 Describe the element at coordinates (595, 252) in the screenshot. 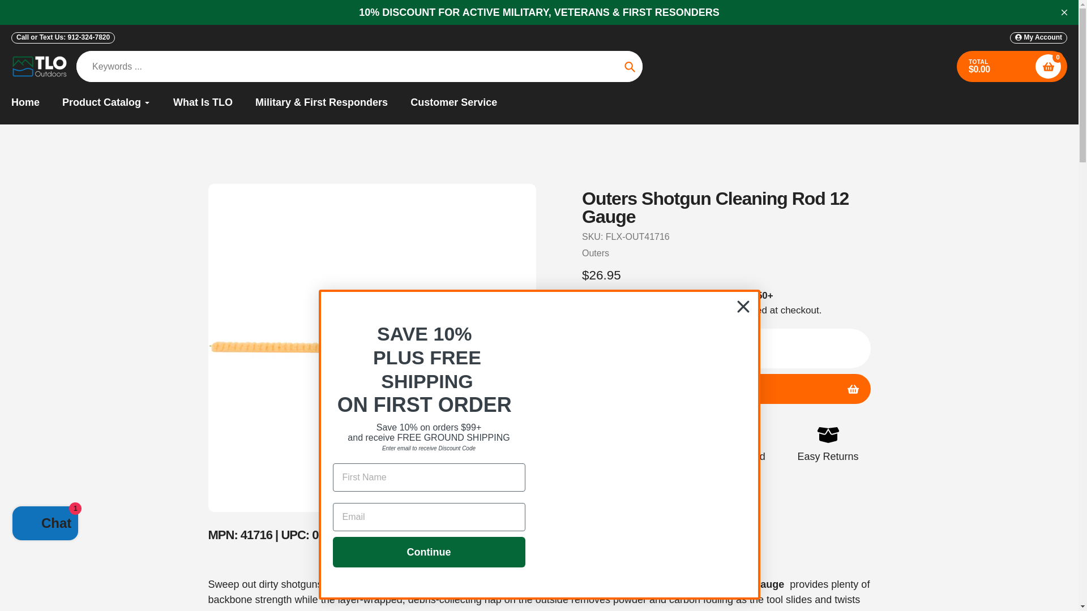

I see `Outers` at that location.